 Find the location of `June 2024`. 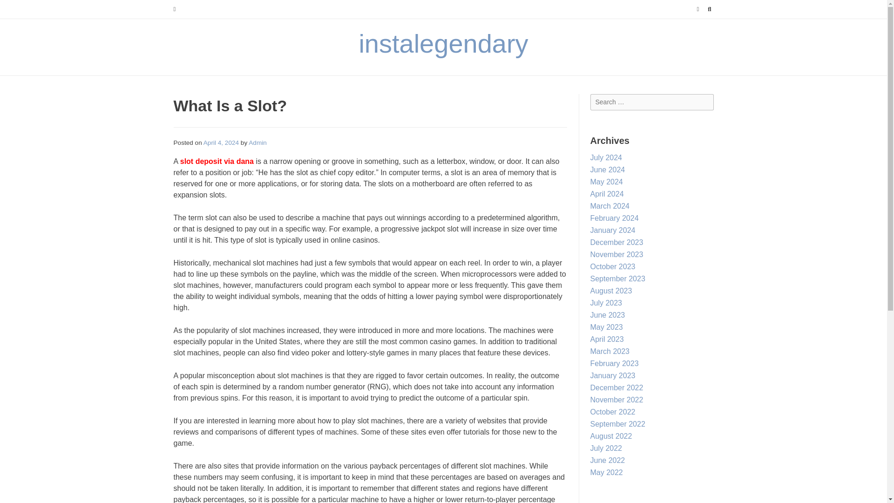

June 2024 is located at coordinates (607, 170).